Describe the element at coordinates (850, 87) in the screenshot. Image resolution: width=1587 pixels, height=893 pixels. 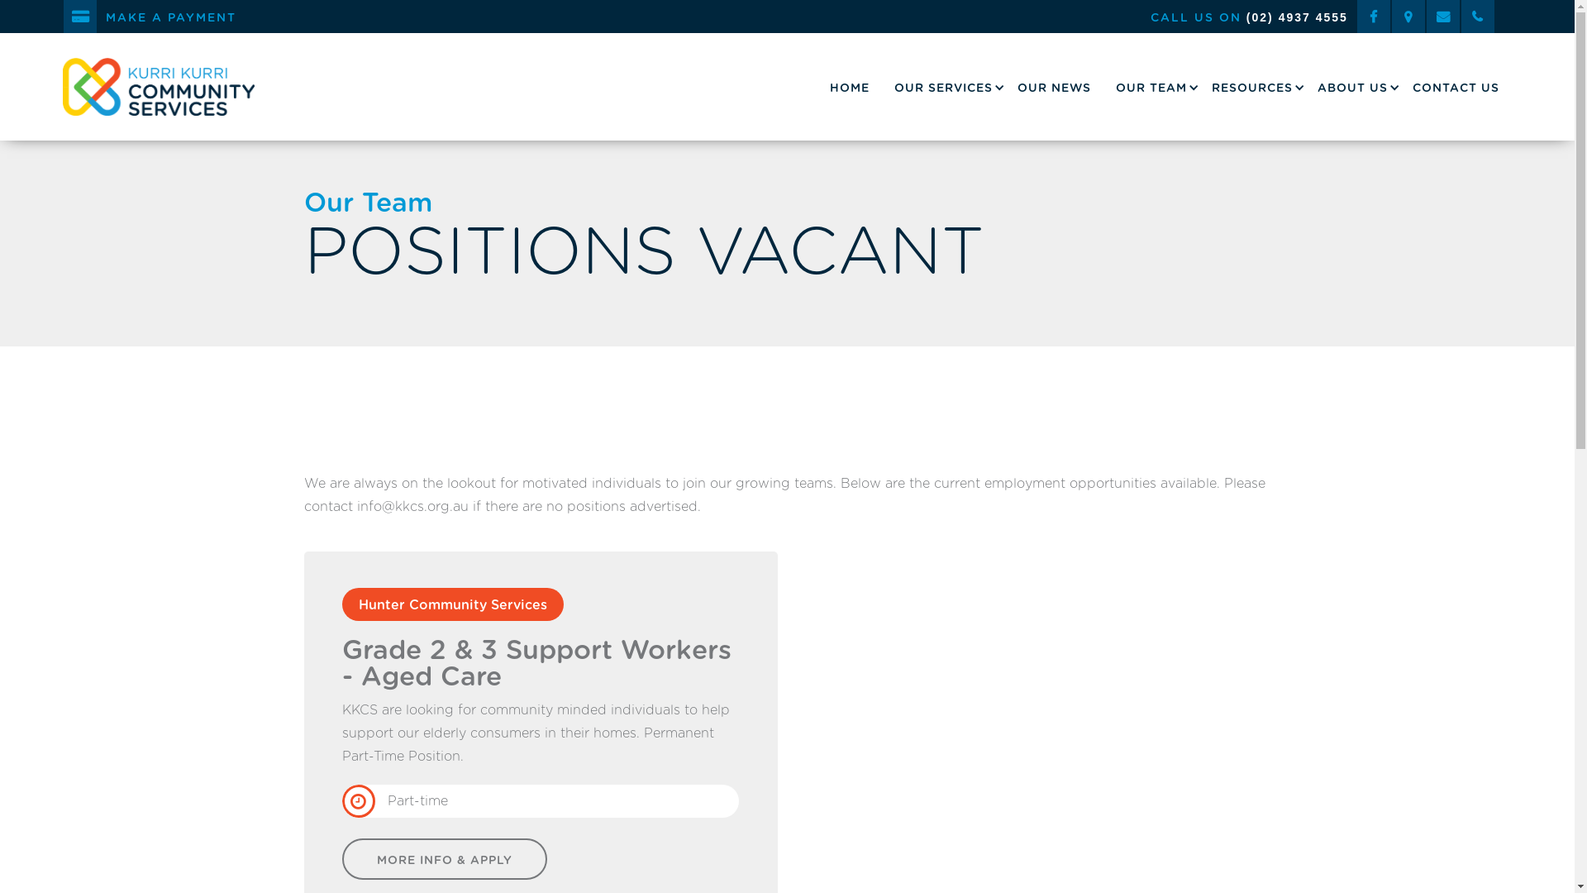
I see `HOME` at that location.